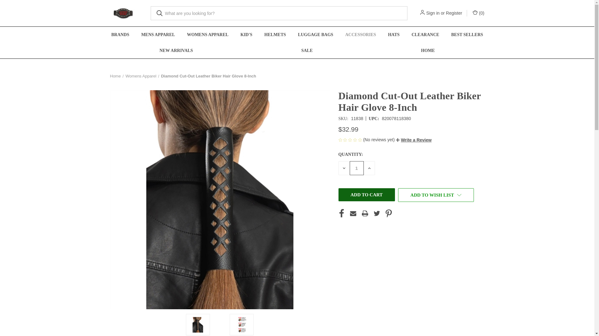 Image resolution: width=599 pixels, height=336 pixels. What do you see at coordinates (356, 168) in the screenshot?
I see `1` at bounding box center [356, 168].